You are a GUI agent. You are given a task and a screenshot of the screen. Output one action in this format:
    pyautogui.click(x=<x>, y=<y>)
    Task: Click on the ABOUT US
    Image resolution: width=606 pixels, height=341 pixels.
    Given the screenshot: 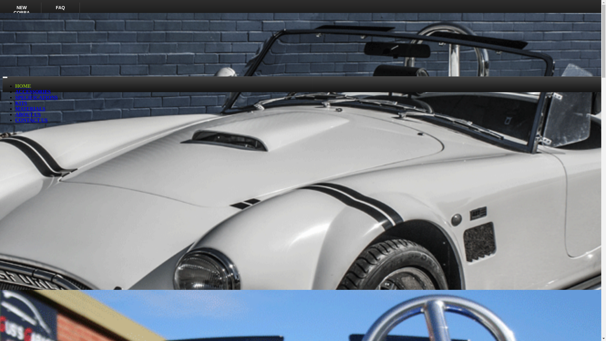 What is the action you would take?
    pyautogui.click(x=28, y=114)
    